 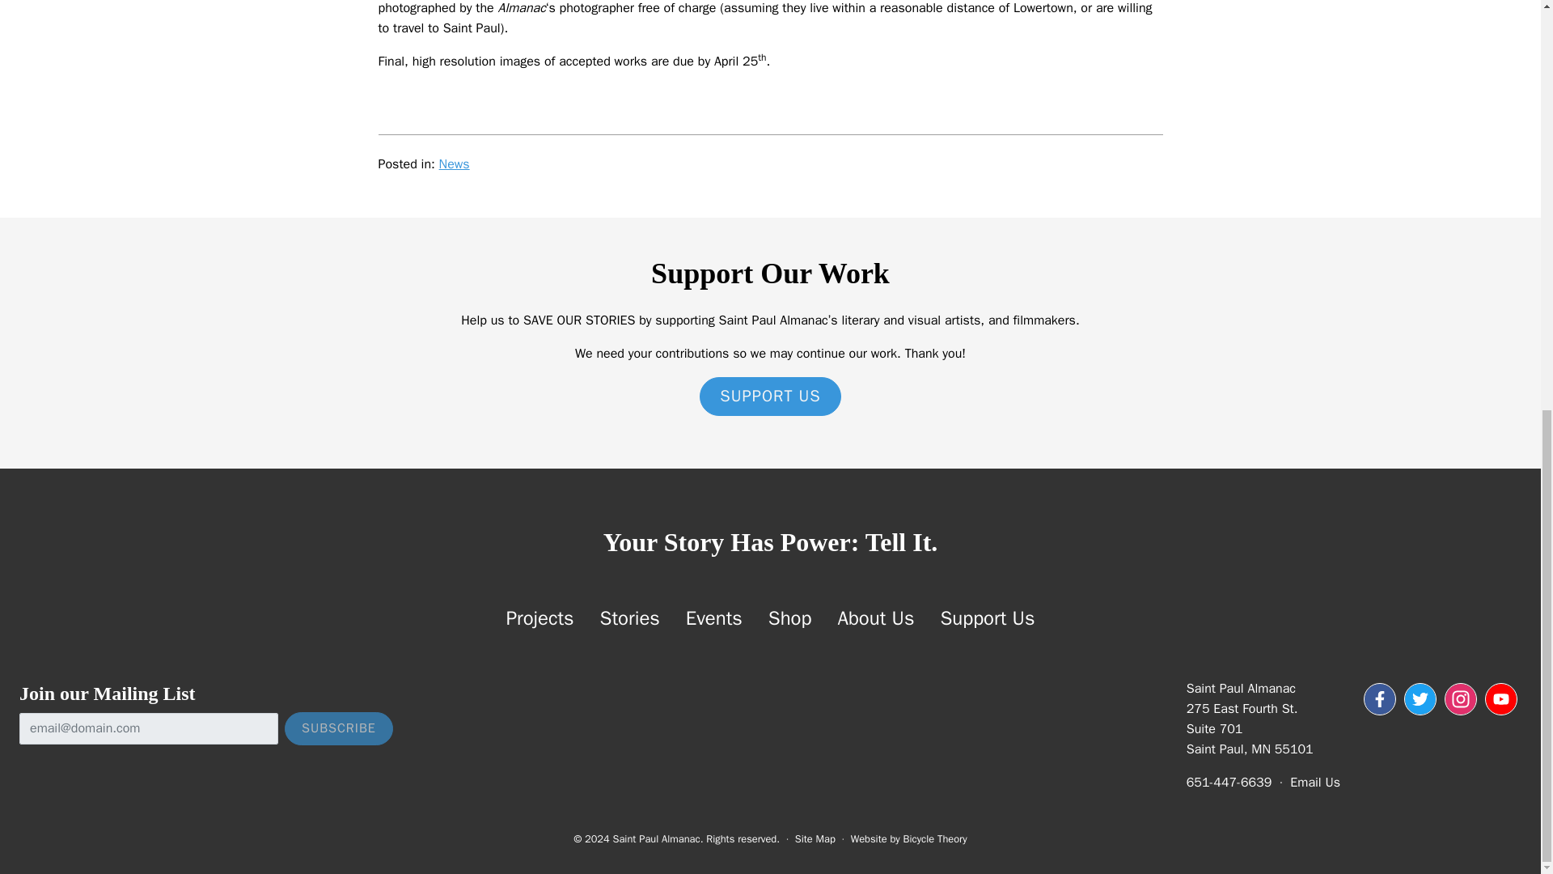 What do you see at coordinates (770, 397) in the screenshot?
I see `SUPPORT US` at bounding box center [770, 397].